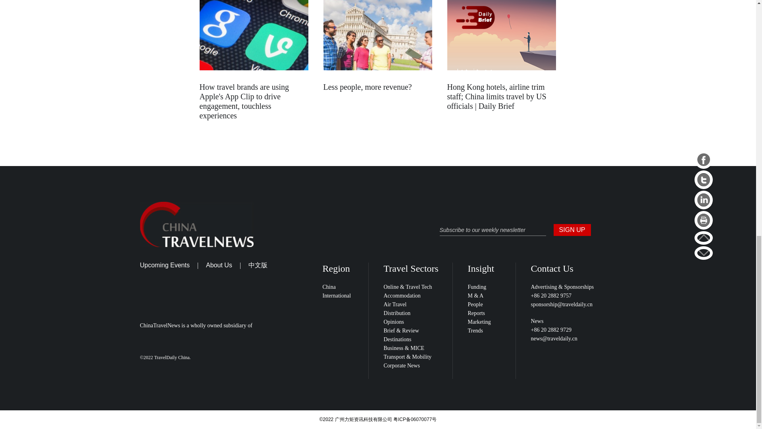  Describe the element at coordinates (219, 265) in the screenshot. I see `About Us` at that location.